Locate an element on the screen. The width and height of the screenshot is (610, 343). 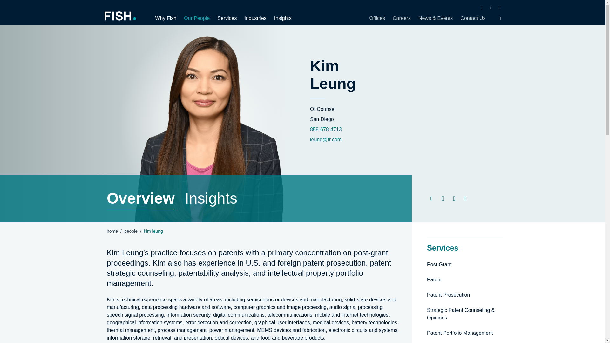
Our People is located at coordinates (197, 18).